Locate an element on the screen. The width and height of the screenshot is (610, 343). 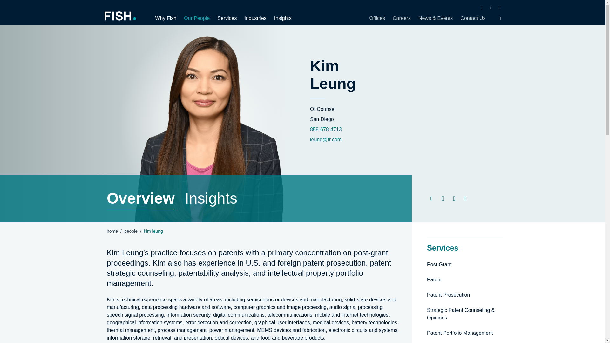
Our People is located at coordinates (197, 18).